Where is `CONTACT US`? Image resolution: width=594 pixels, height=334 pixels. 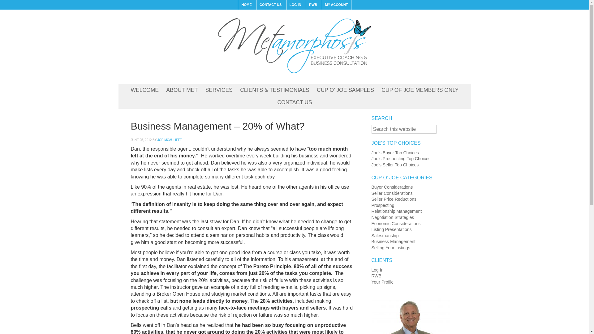 CONTACT US is located at coordinates (270, 5).